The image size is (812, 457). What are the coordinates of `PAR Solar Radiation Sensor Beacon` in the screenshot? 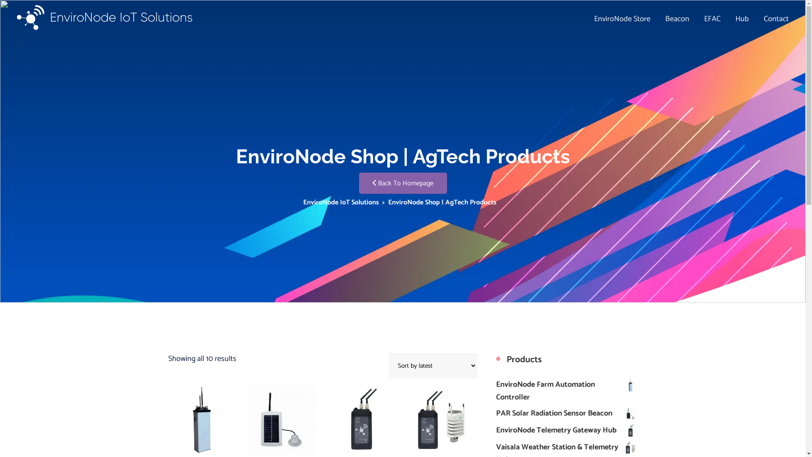 It's located at (567, 413).